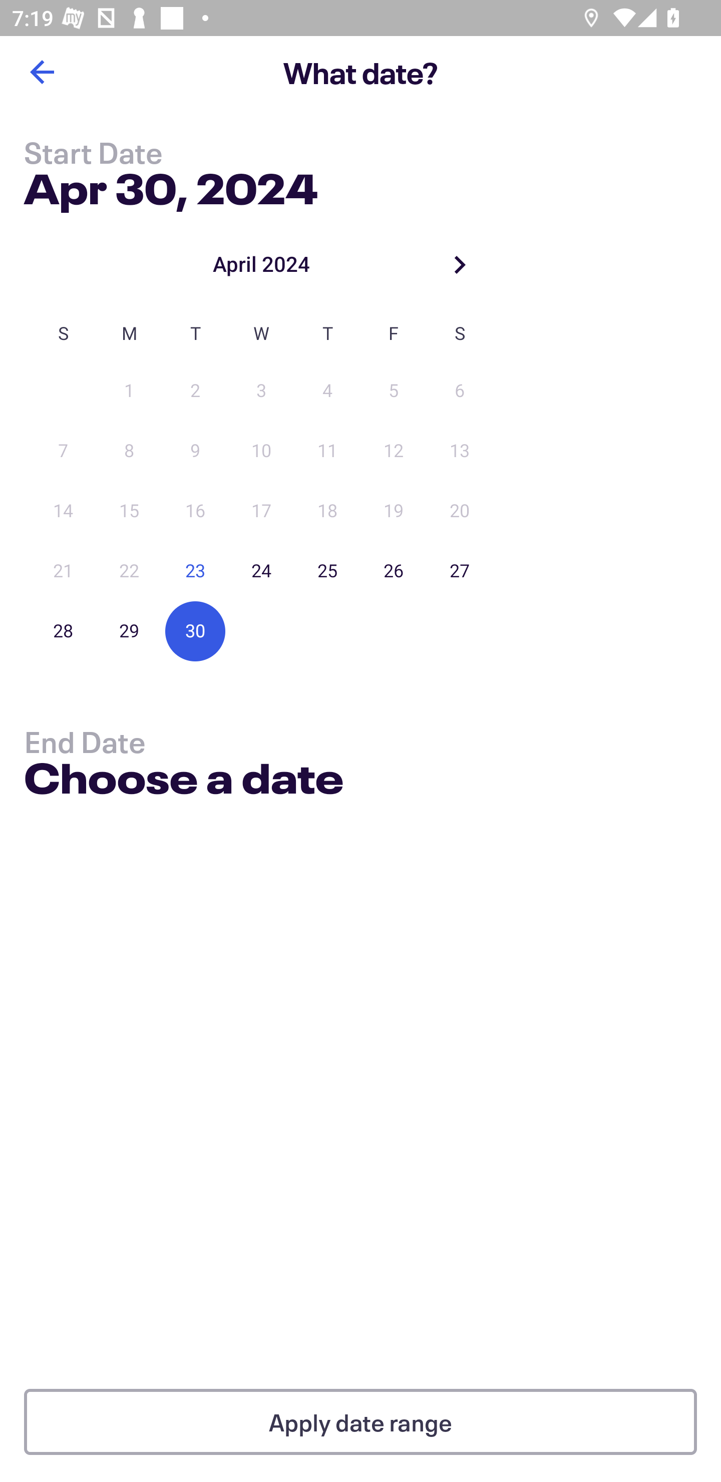 This screenshot has height=1482, width=721. I want to click on 6 06 April 2024, so click(460, 391).